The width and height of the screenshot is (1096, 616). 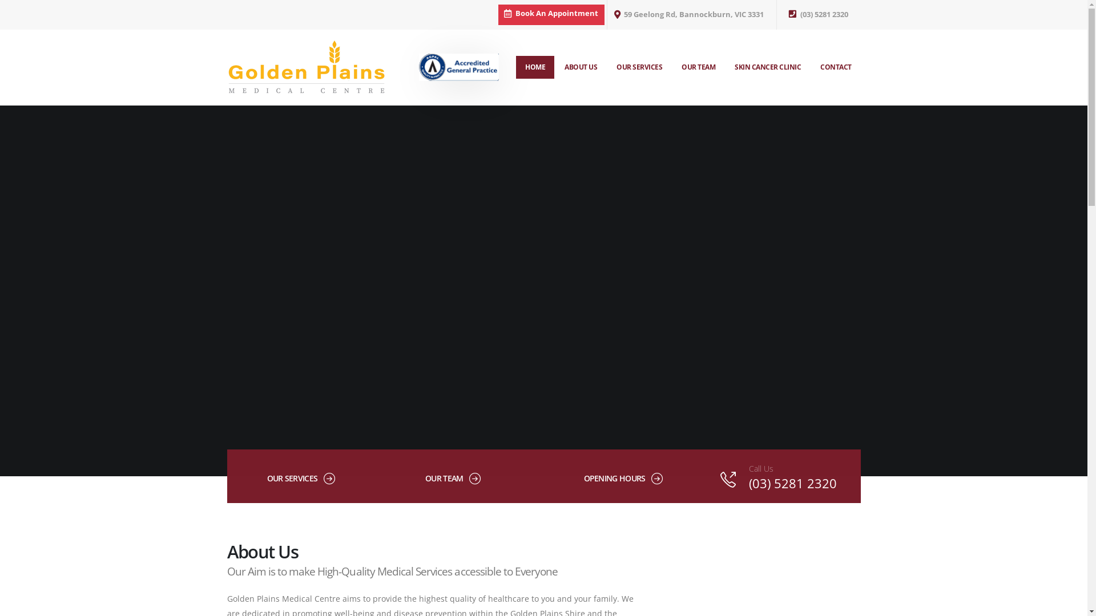 What do you see at coordinates (819, 15) in the screenshot?
I see `(03) 5281 2320` at bounding box center [819, 15].